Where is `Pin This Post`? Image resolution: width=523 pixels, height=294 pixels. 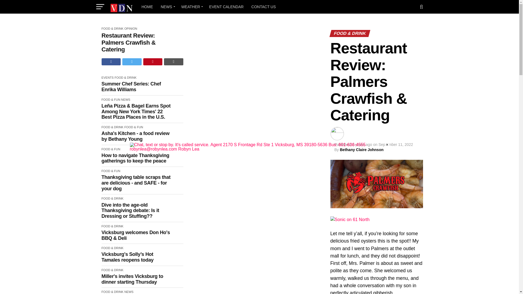
Pin This Post is located at coordinates (153, 62).